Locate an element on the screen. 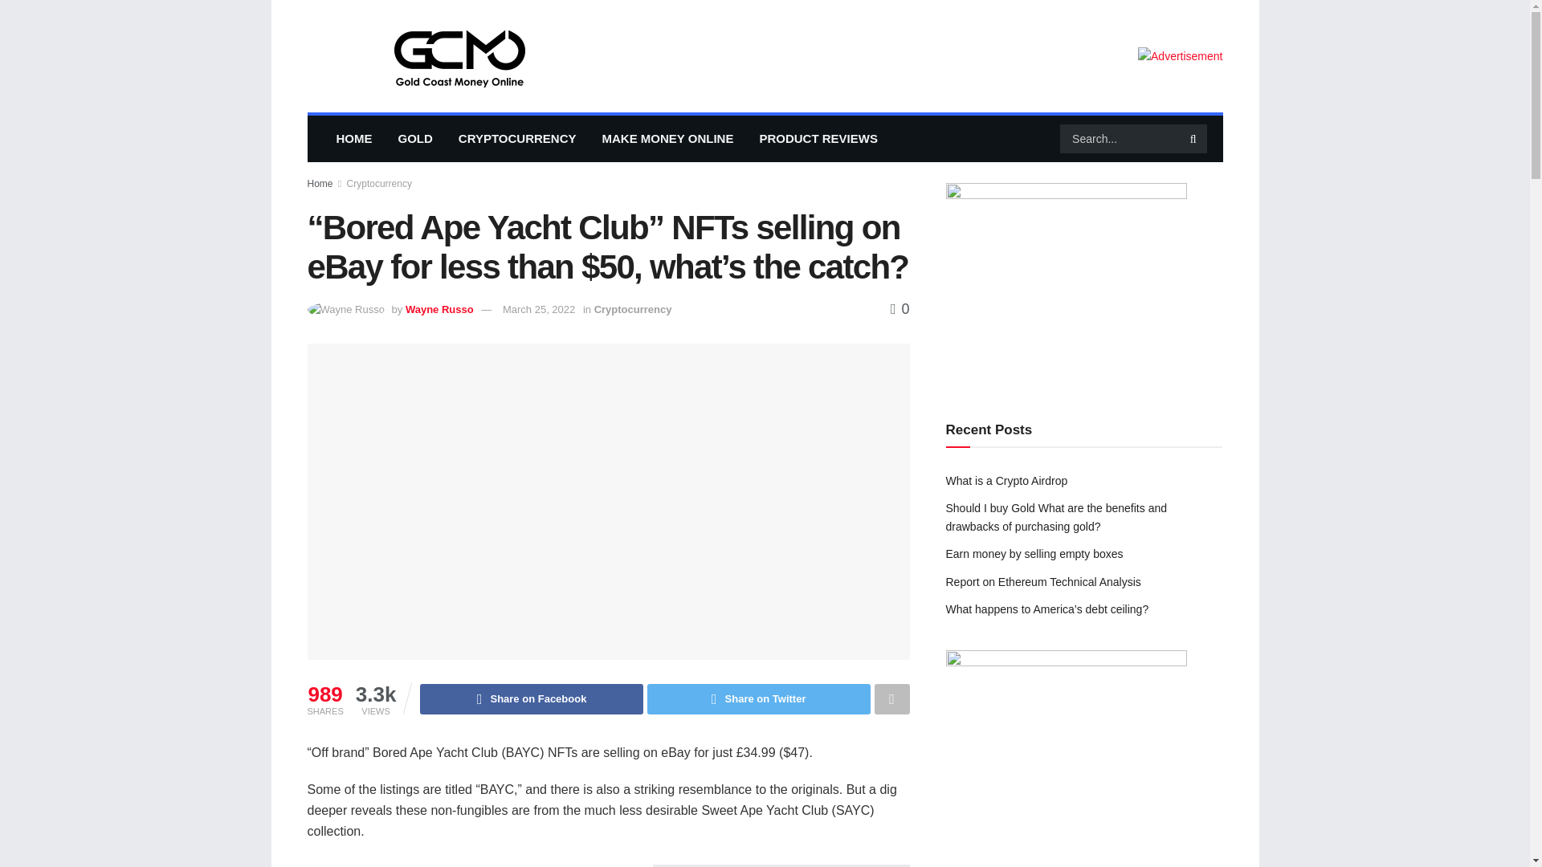 The height and width of the screenshot is (867, 1542). HOME is located at coordinates (353, 138).